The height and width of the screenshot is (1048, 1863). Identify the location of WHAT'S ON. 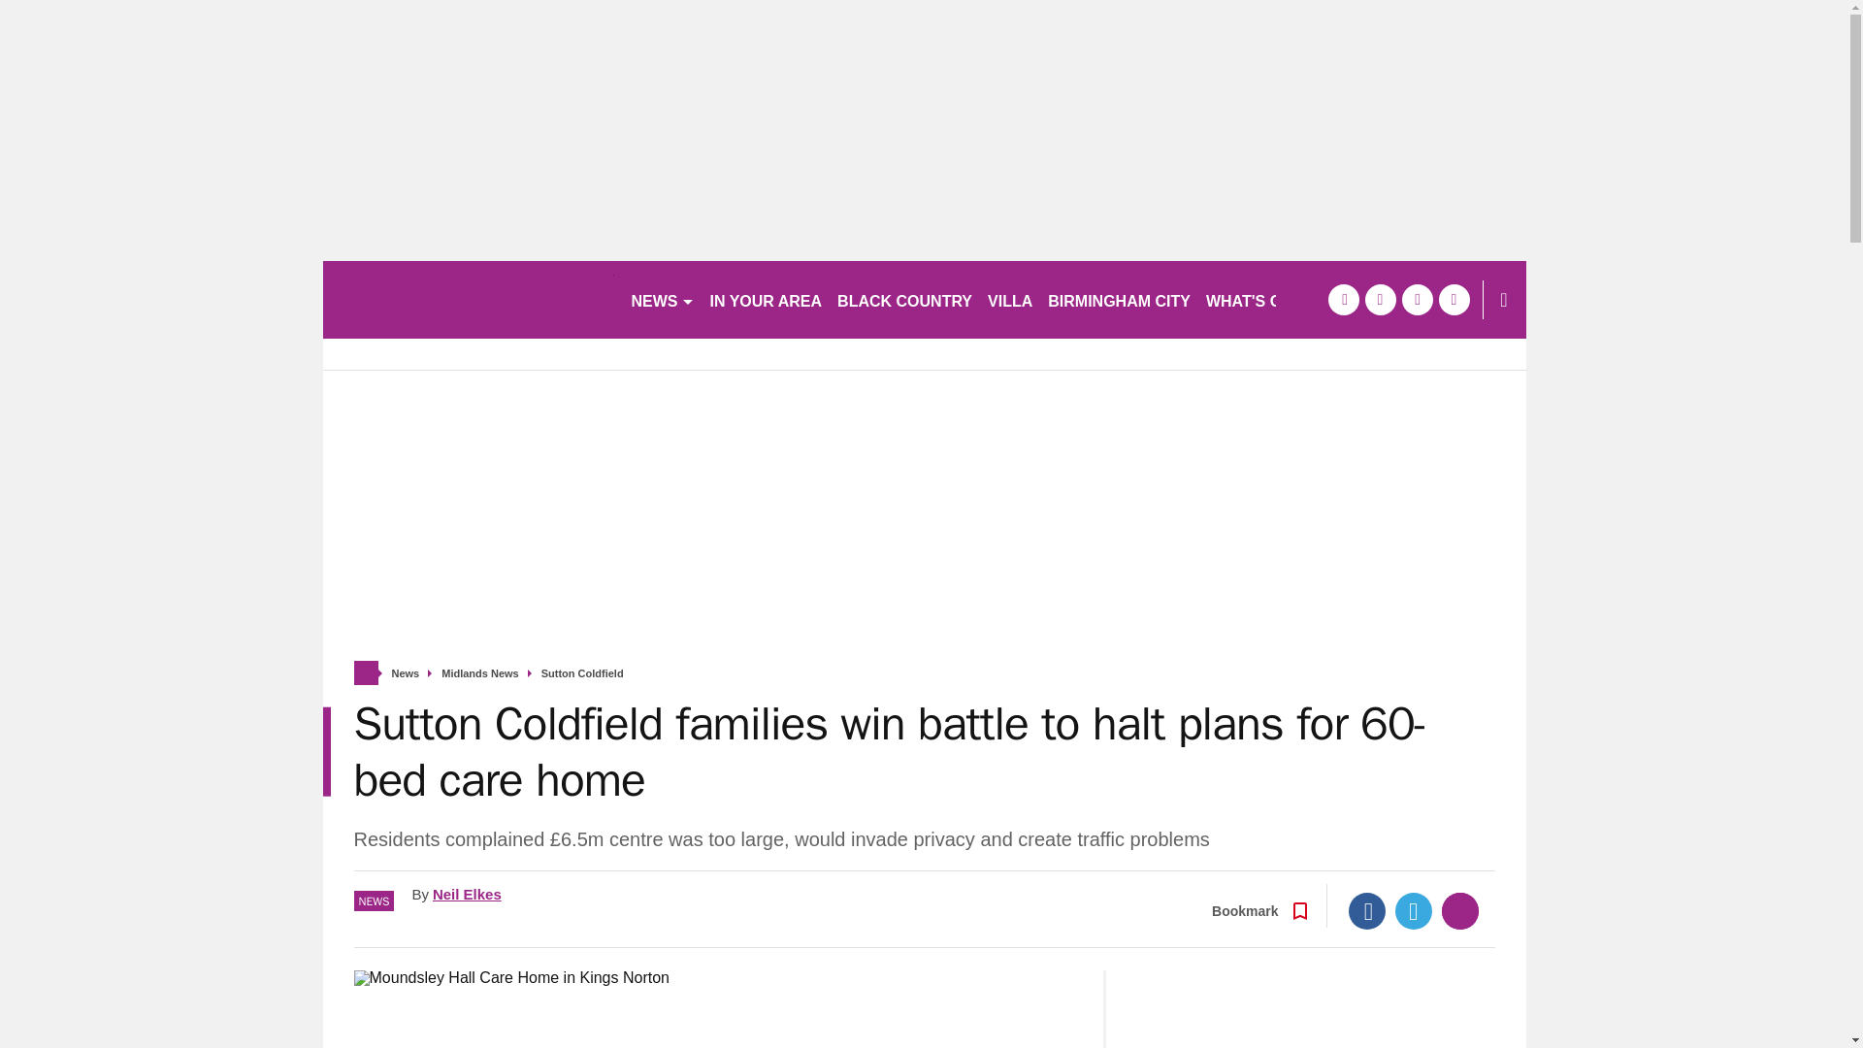
(1258, 299).